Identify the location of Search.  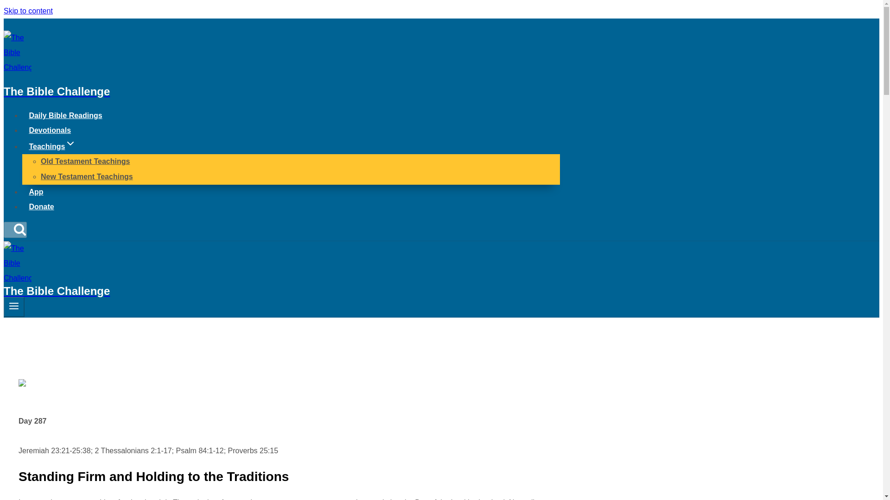
(15, 230).